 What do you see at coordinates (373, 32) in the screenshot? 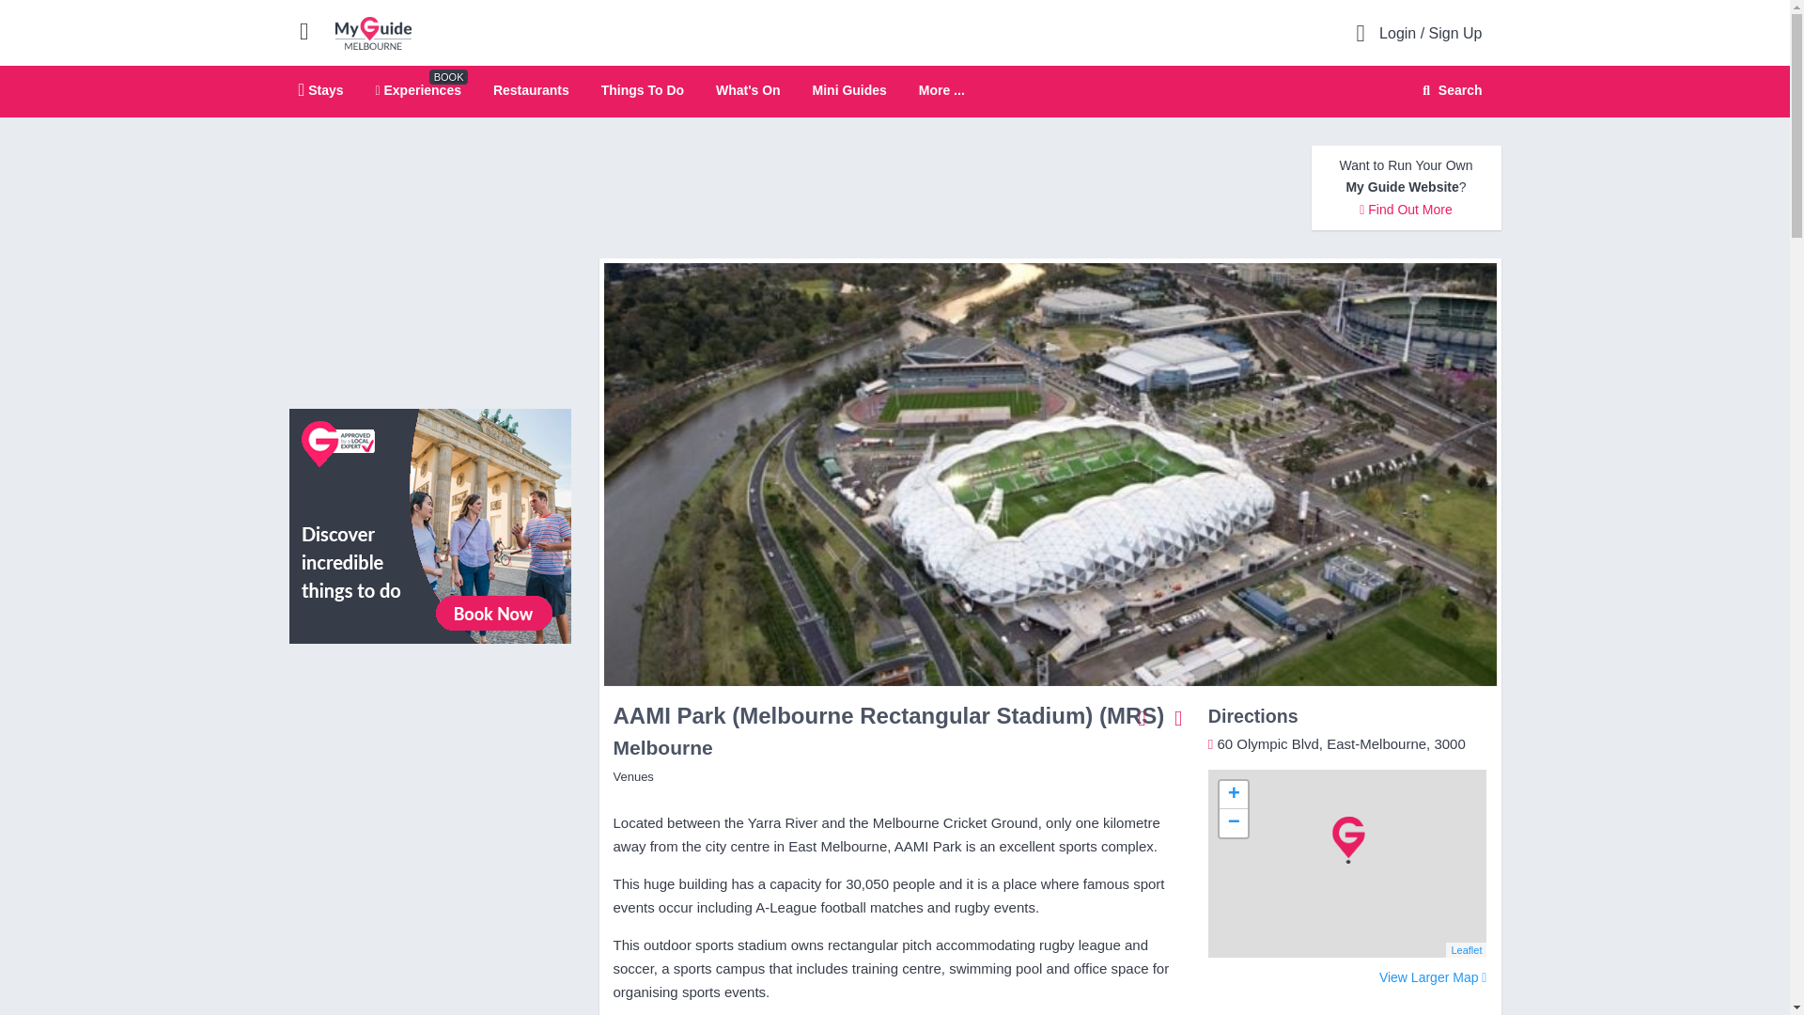
I see `My Guide Melbourne` at bounding box center [373, 32].